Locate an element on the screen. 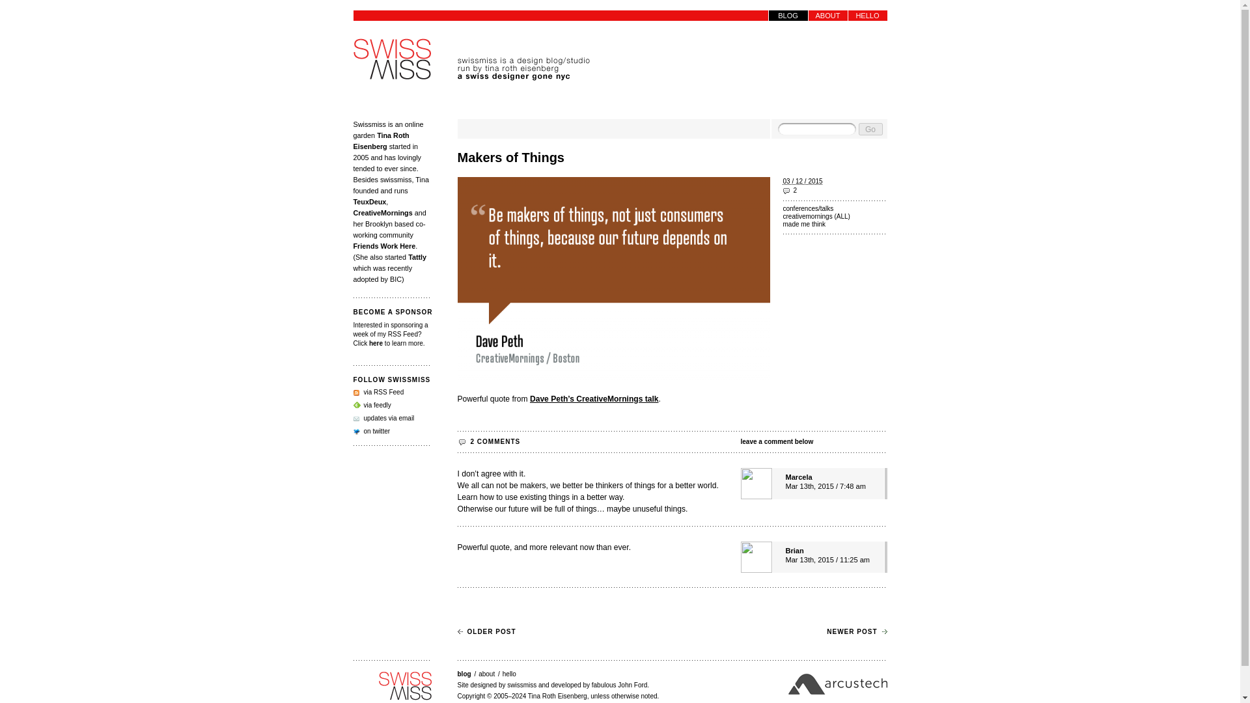  via feedly is located at coordinates (371, 405).